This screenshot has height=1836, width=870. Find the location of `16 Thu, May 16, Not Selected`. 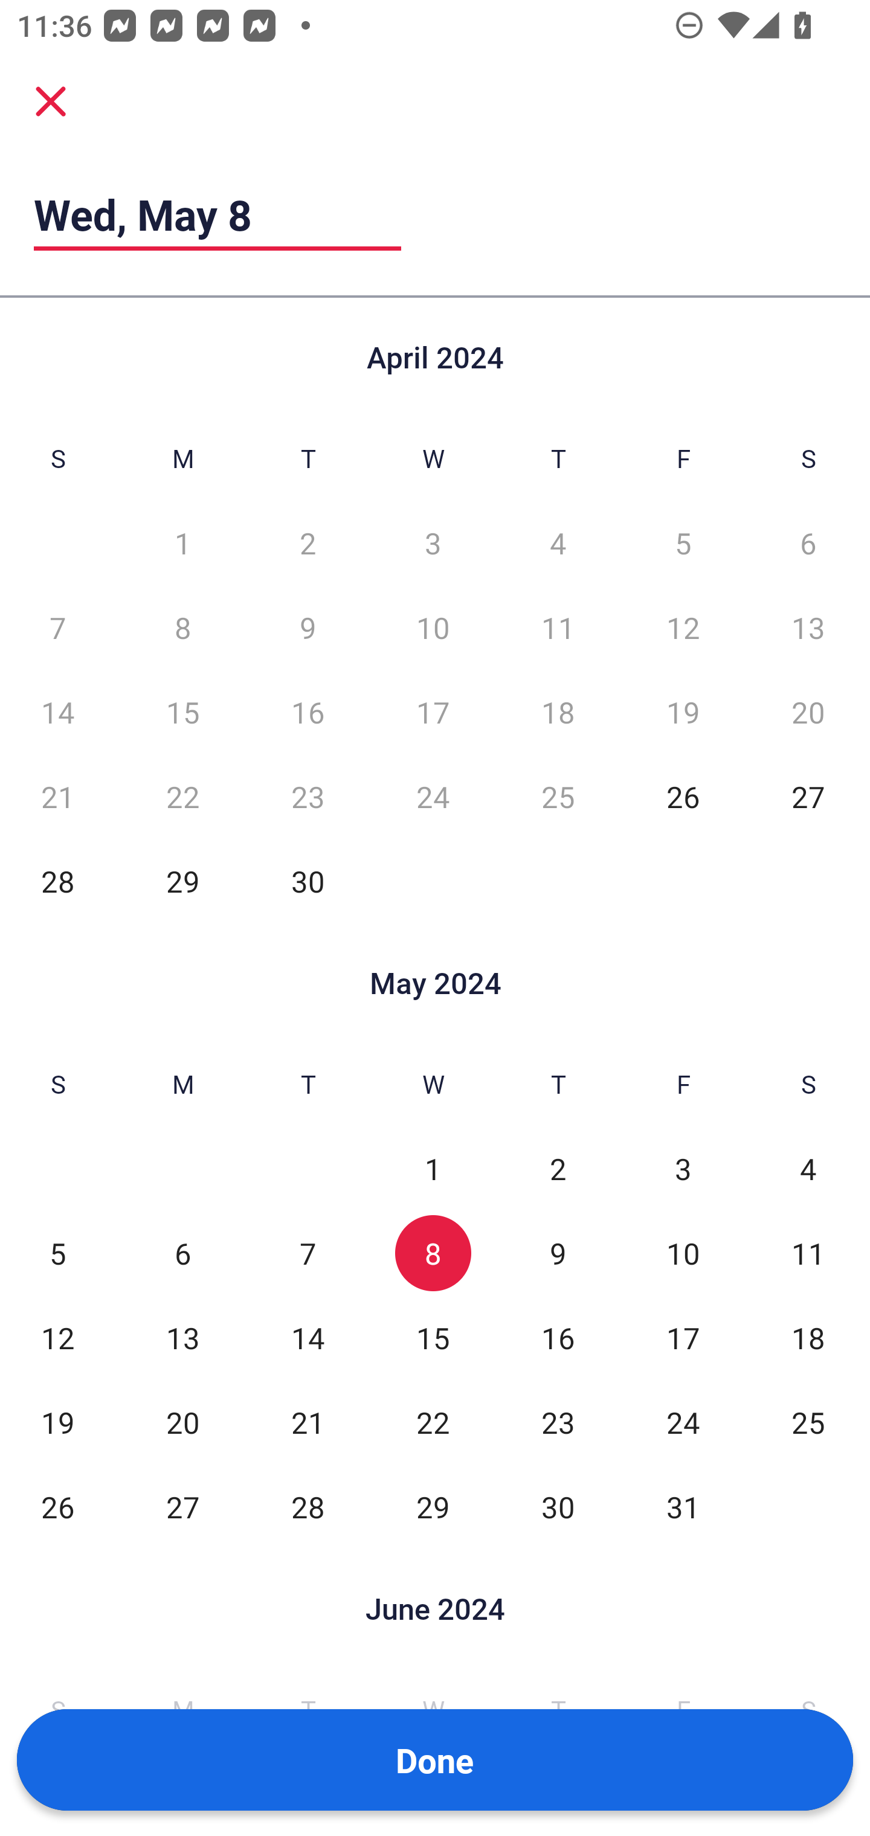

16 Thu, May 16, Not Selected is located at coordinates (558, 1338).